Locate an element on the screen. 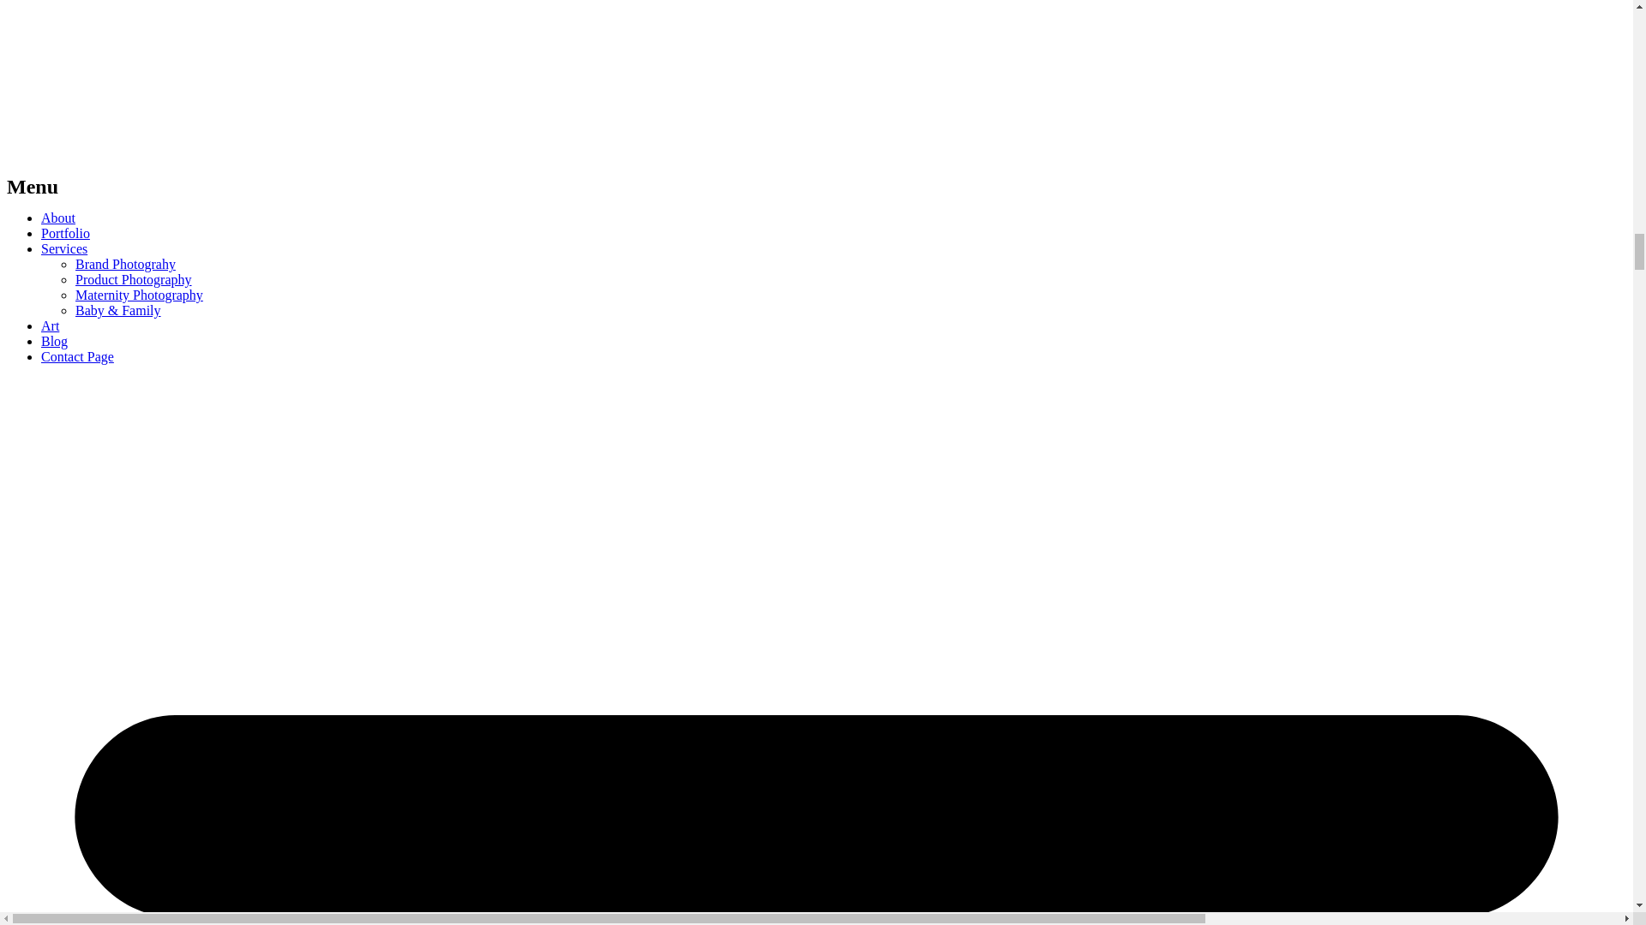  Portfolio is located at coordinates (65, 233).